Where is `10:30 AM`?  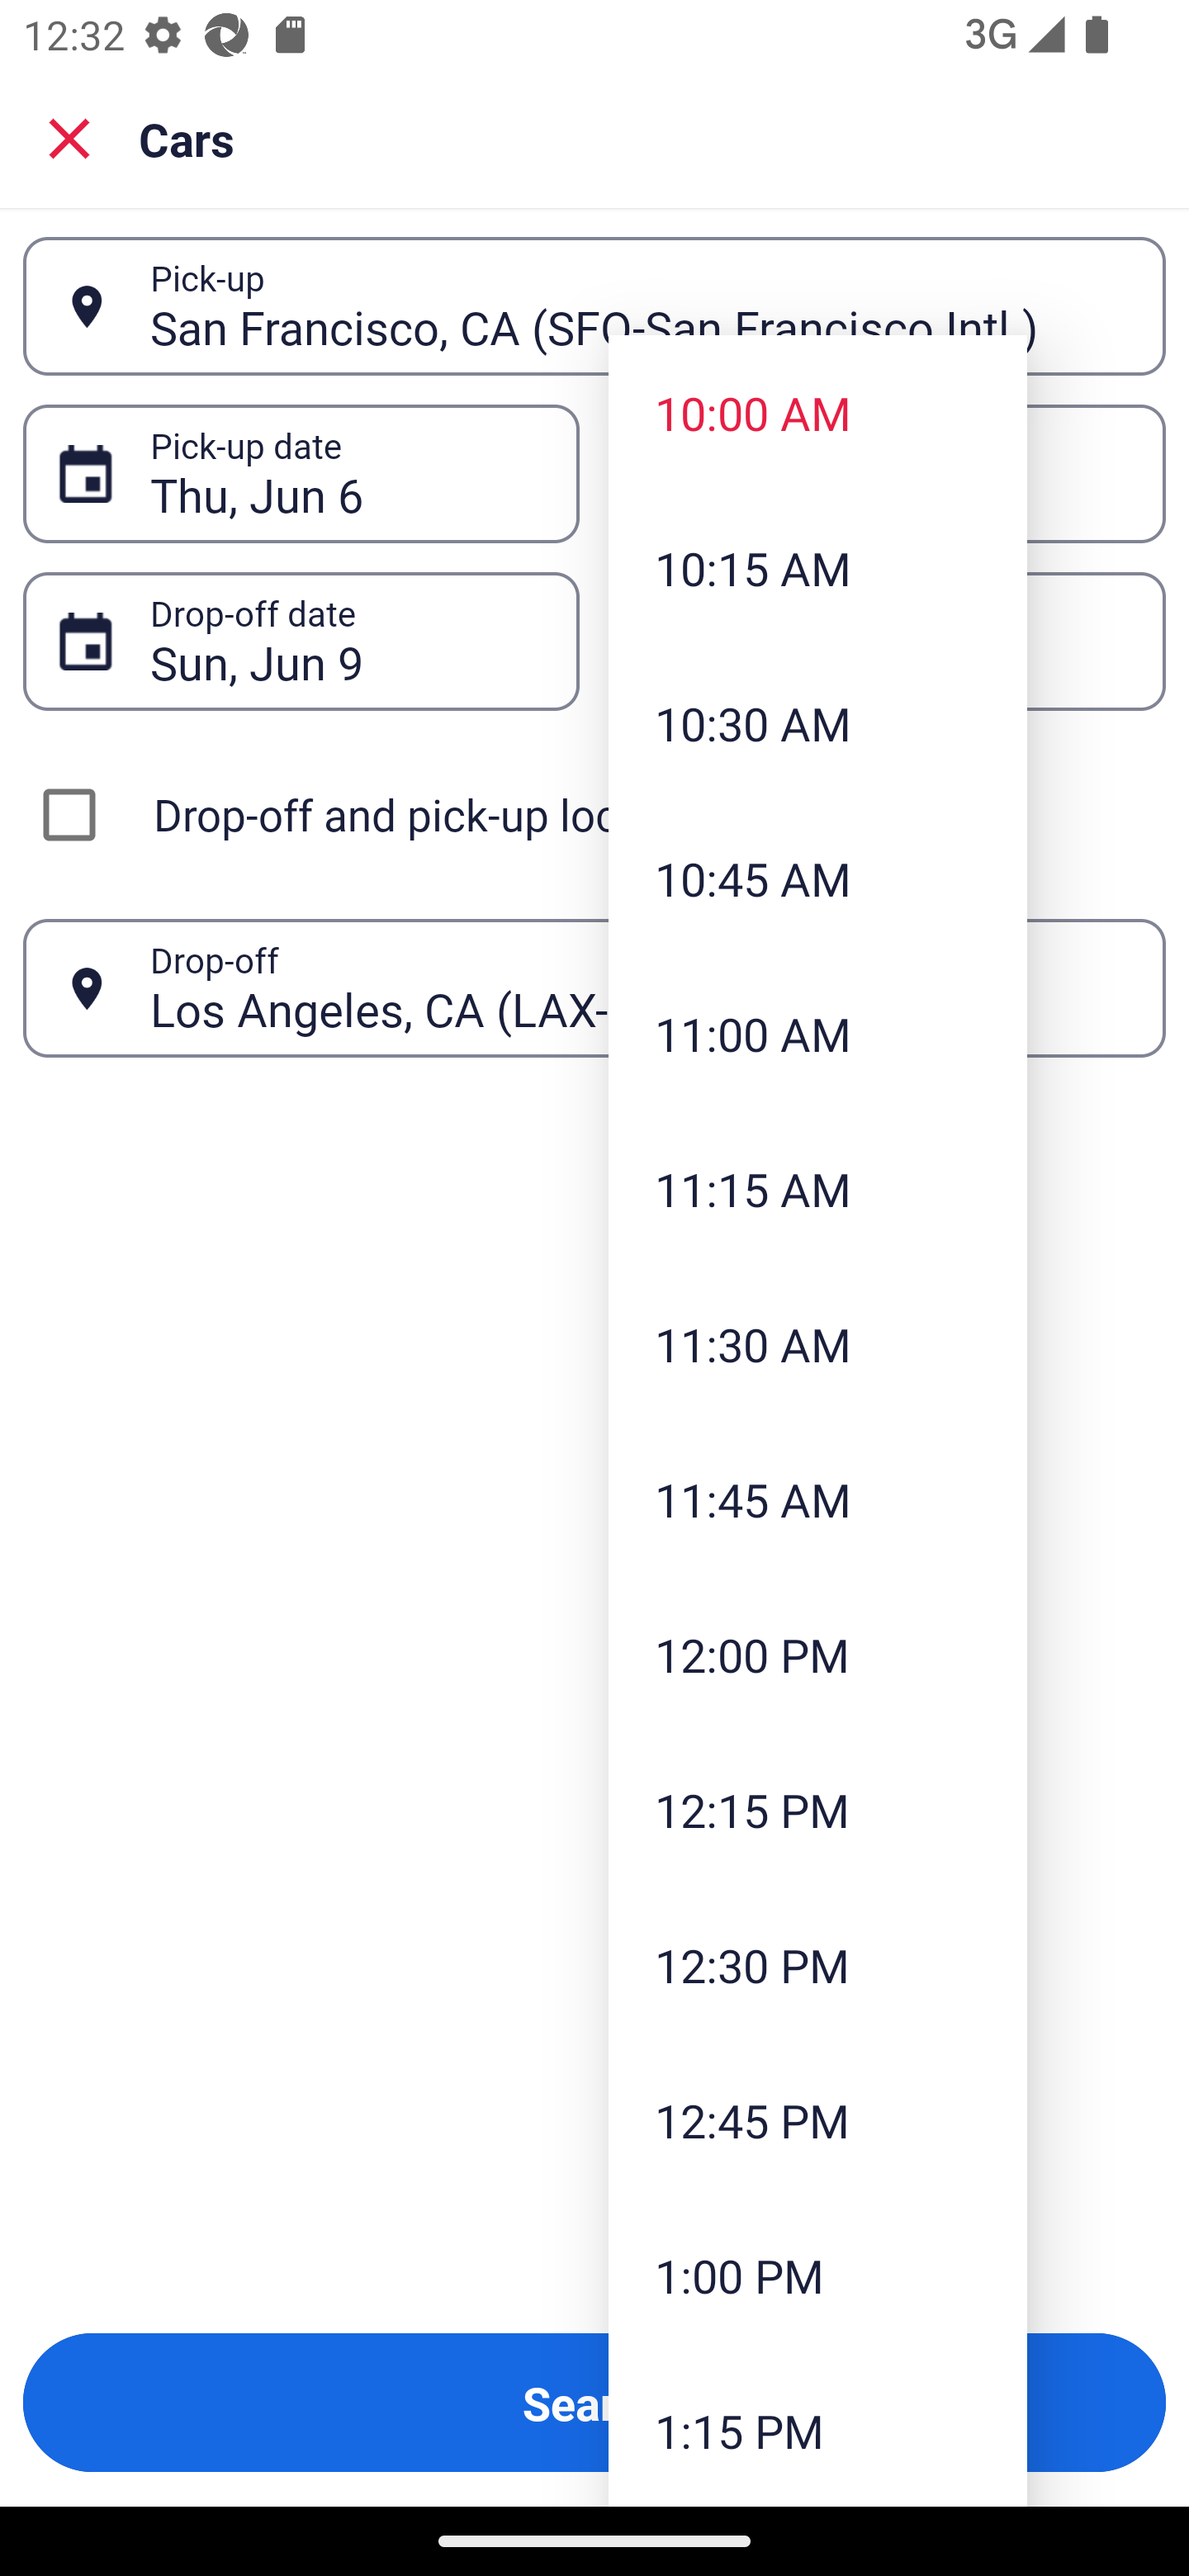 10:30 AM is located at coordinates (817, 723).